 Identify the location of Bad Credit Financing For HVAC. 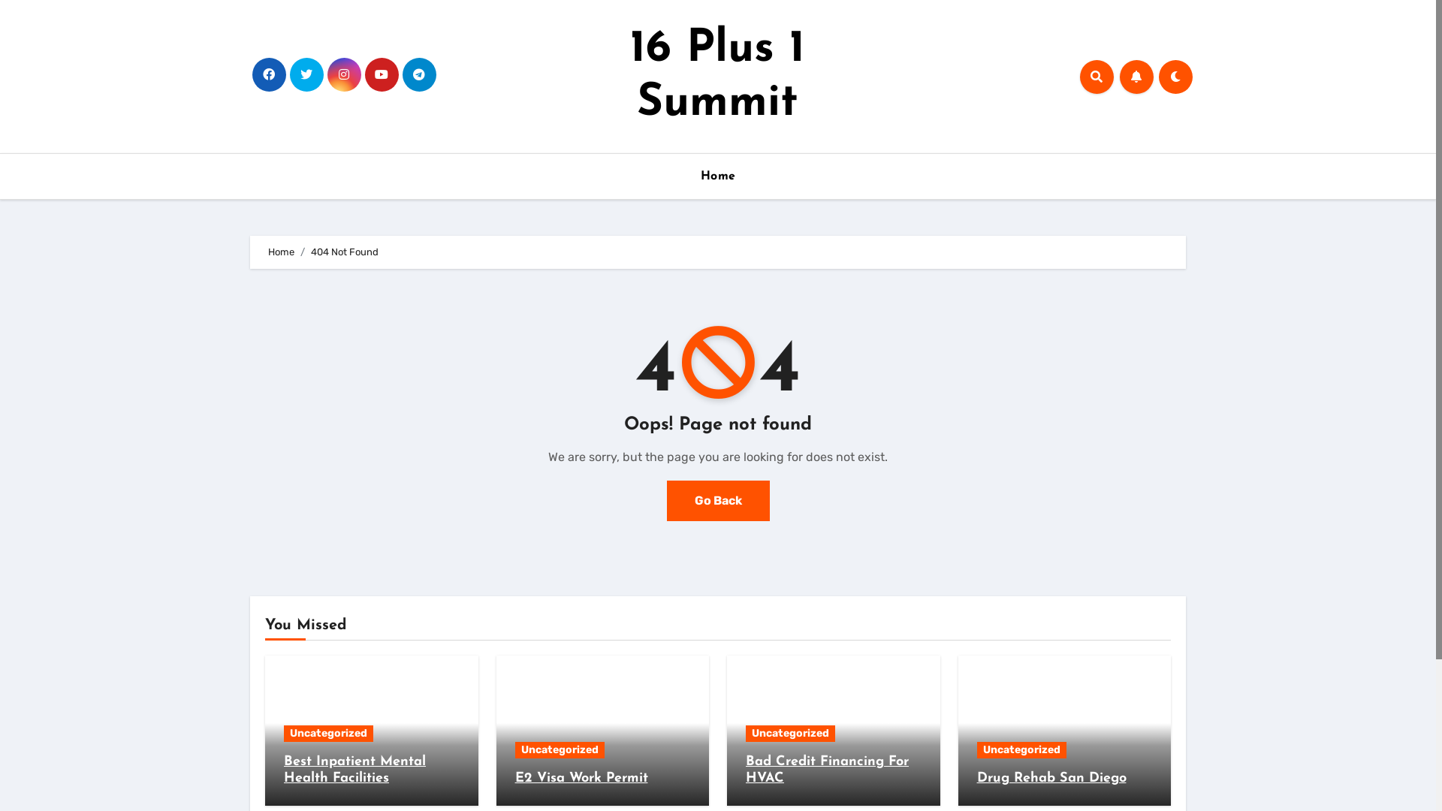
(828, 770).